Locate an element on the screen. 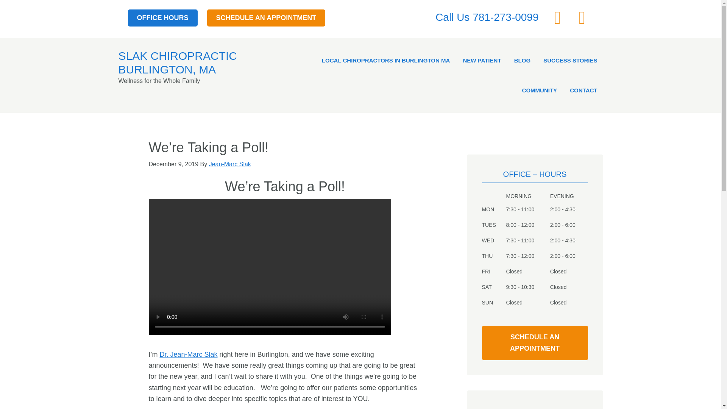  Jean-Marc Slak is located at coordinates (230, 164).